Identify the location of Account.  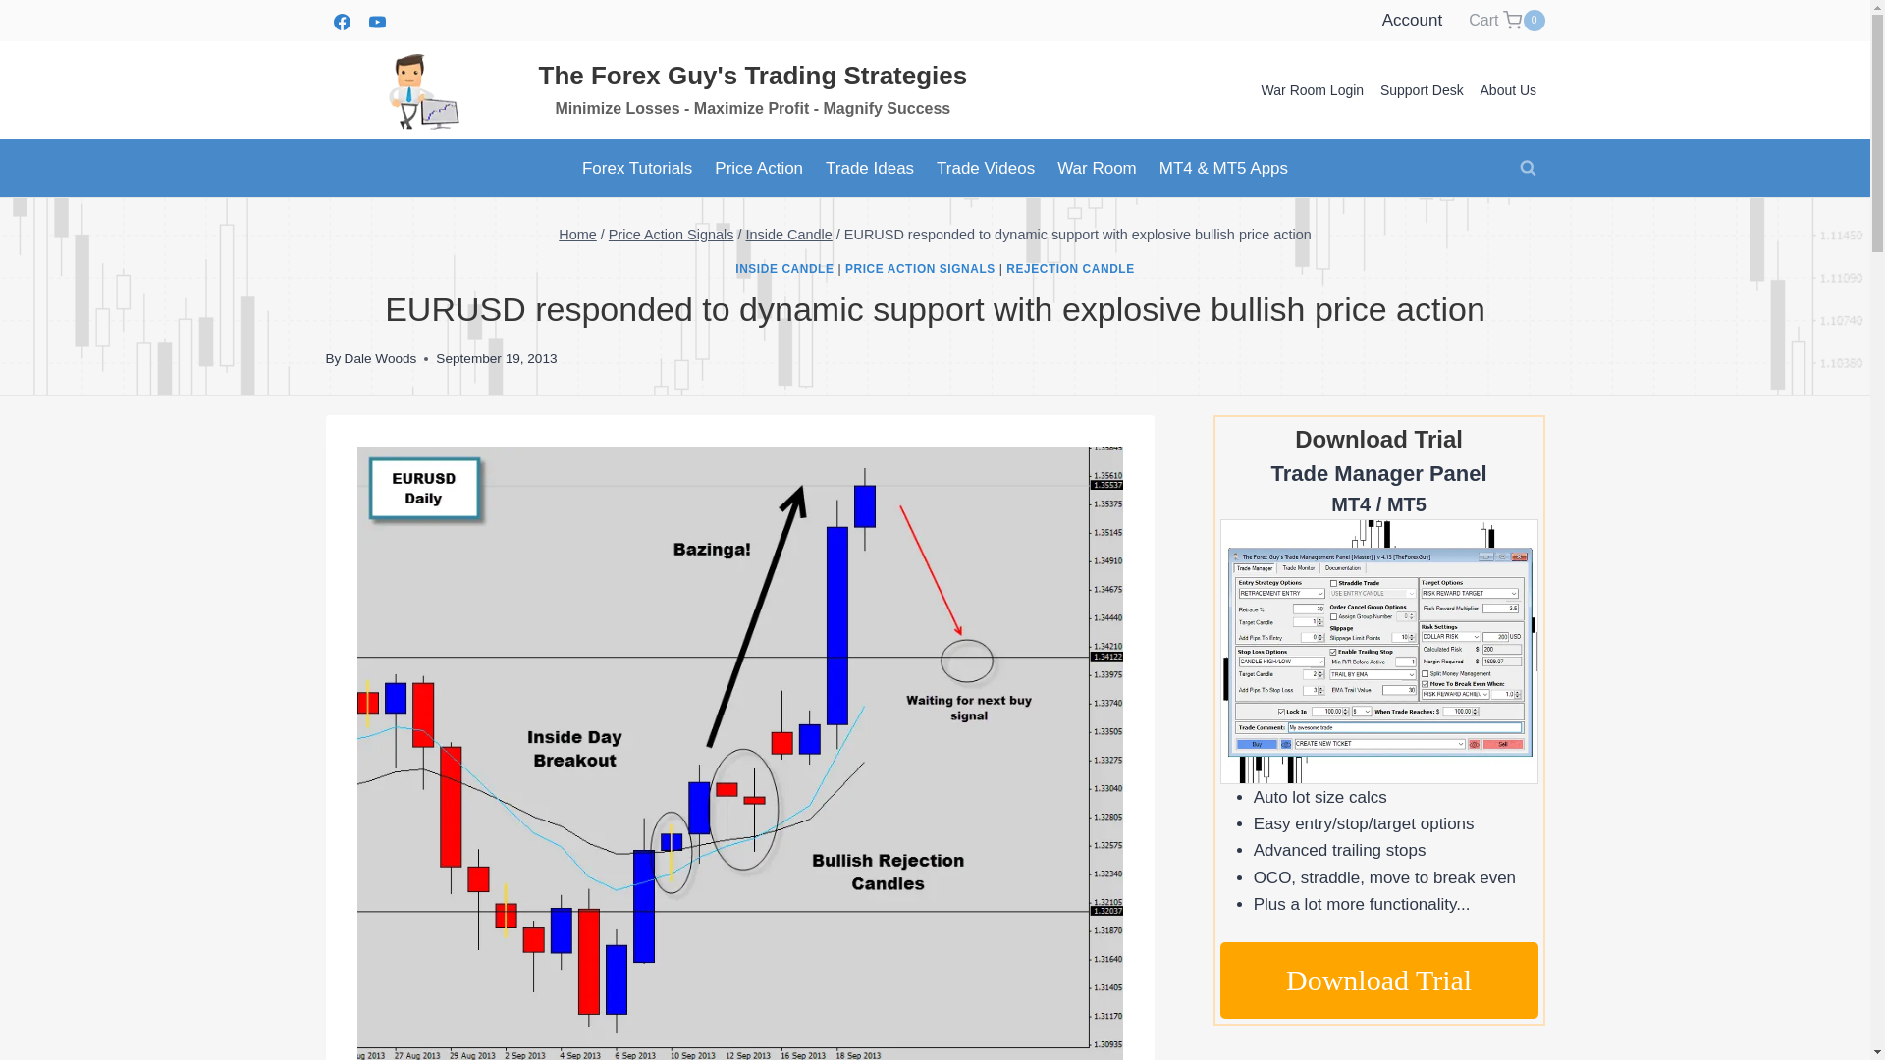
(919, 268).